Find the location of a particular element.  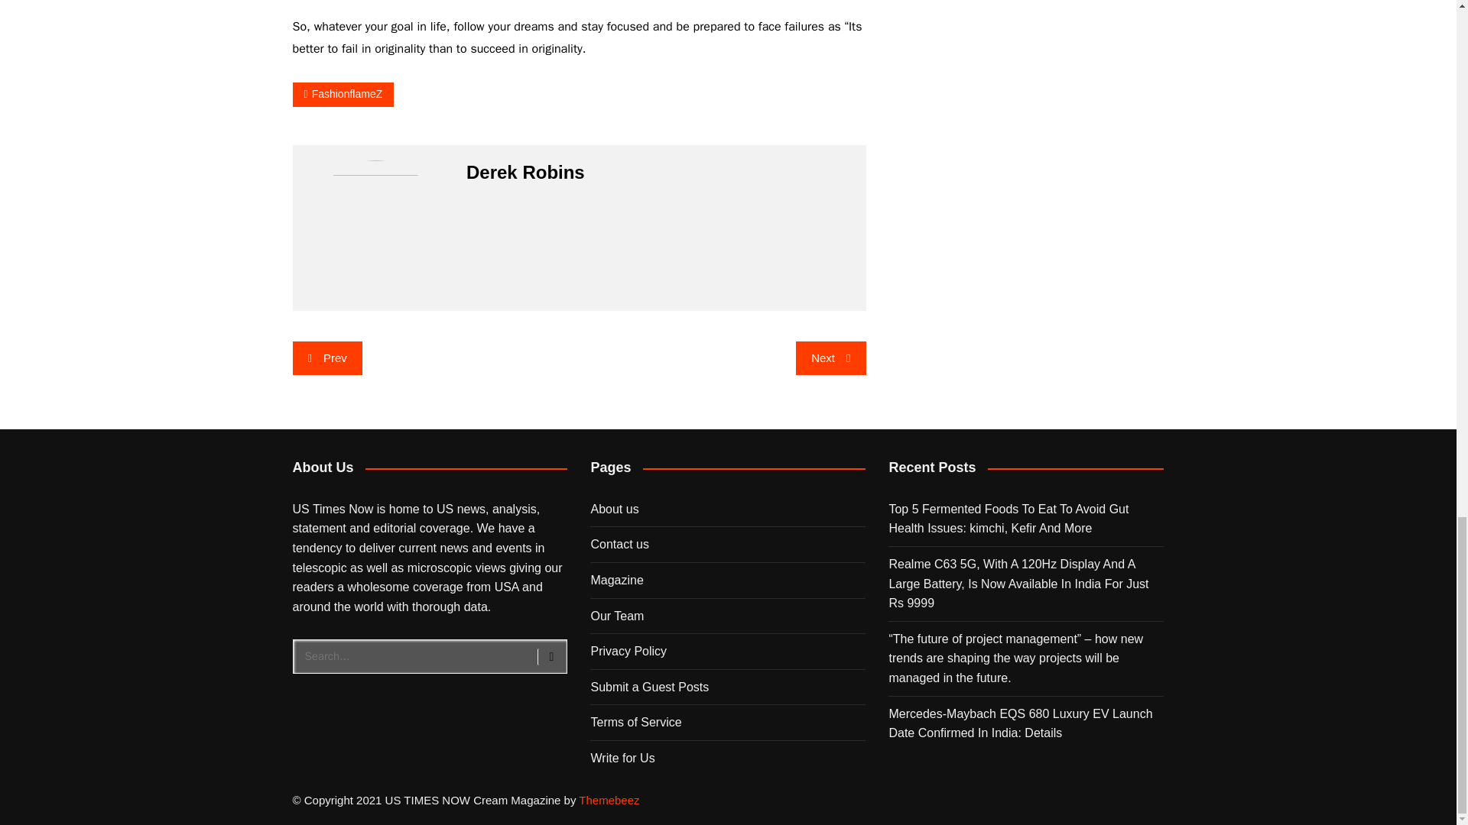

Prev is located at coordinates (326, 358).